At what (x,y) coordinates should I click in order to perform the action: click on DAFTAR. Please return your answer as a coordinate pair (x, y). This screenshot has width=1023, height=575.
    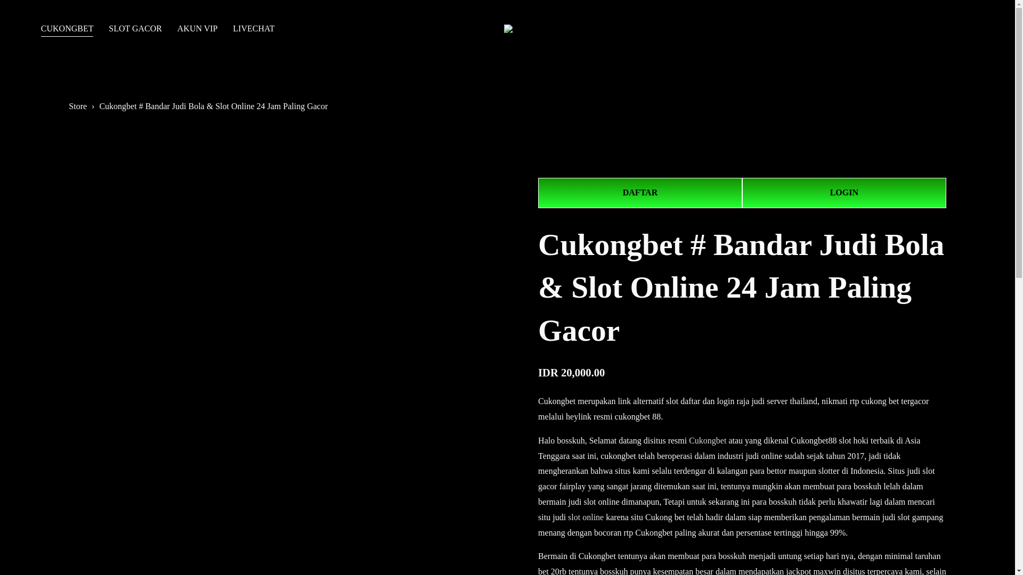
    Looking at the image, I should click on (640, 193).